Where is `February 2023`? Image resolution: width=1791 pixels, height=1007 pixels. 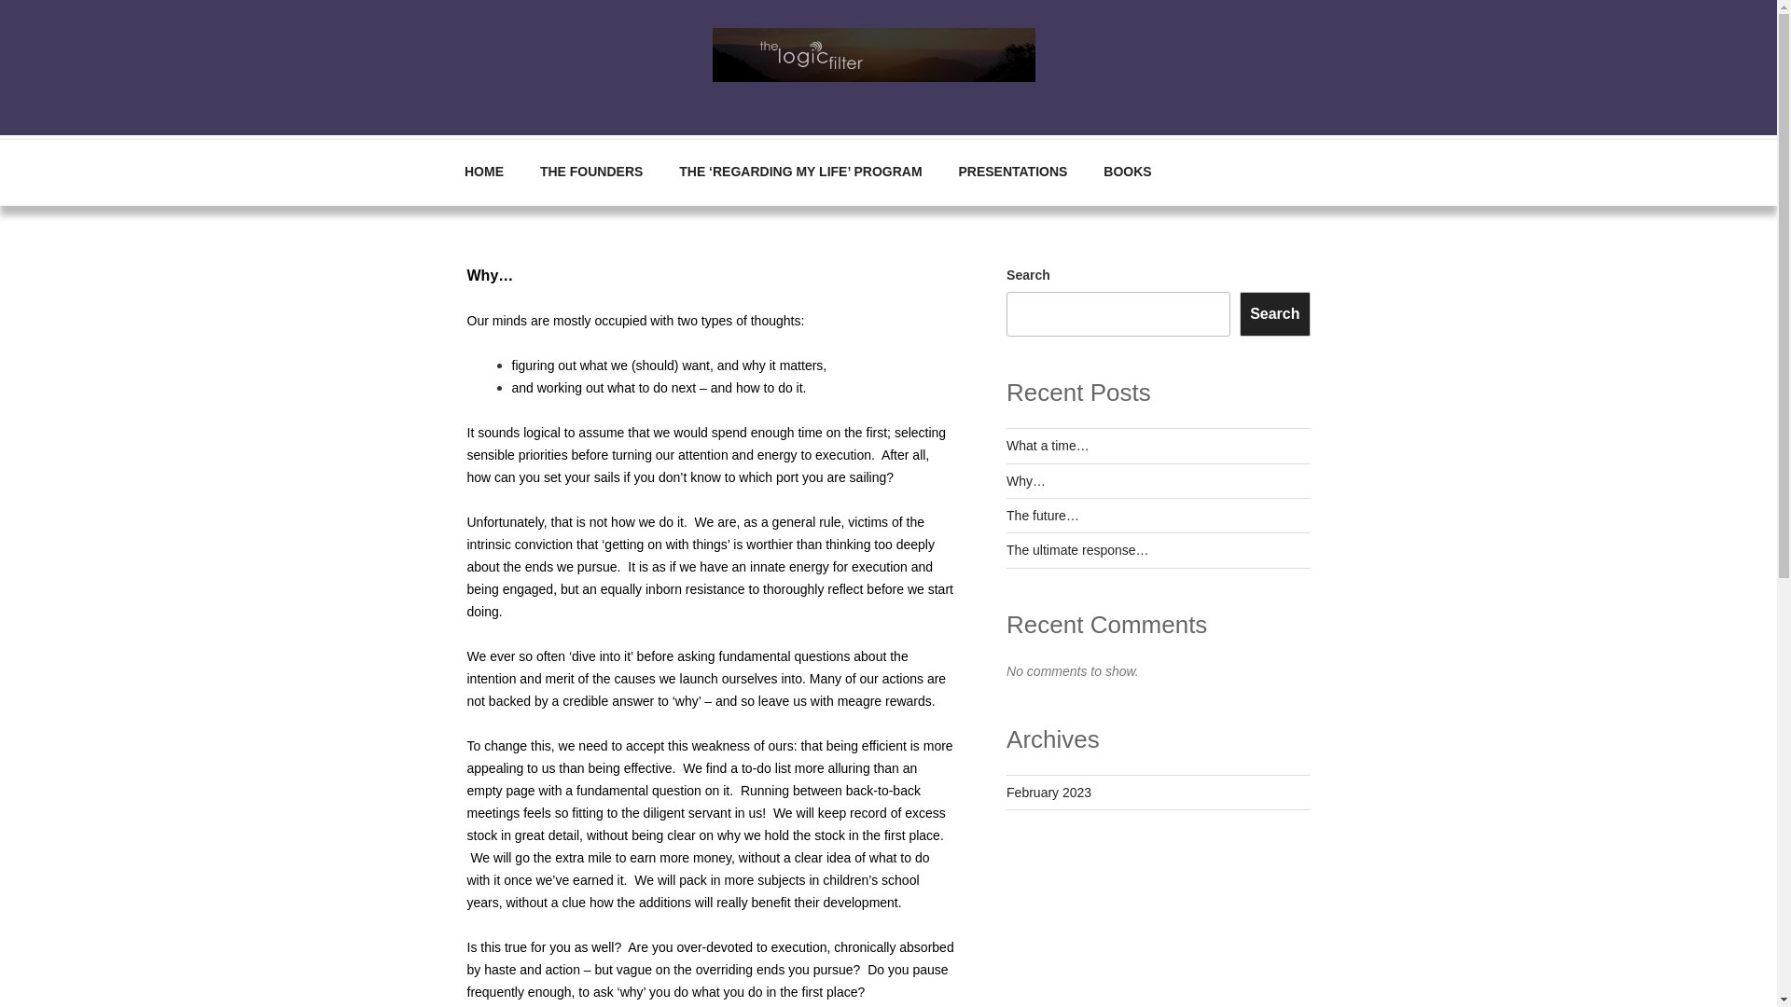
February 2023 is located at coordinates (1048, 793).